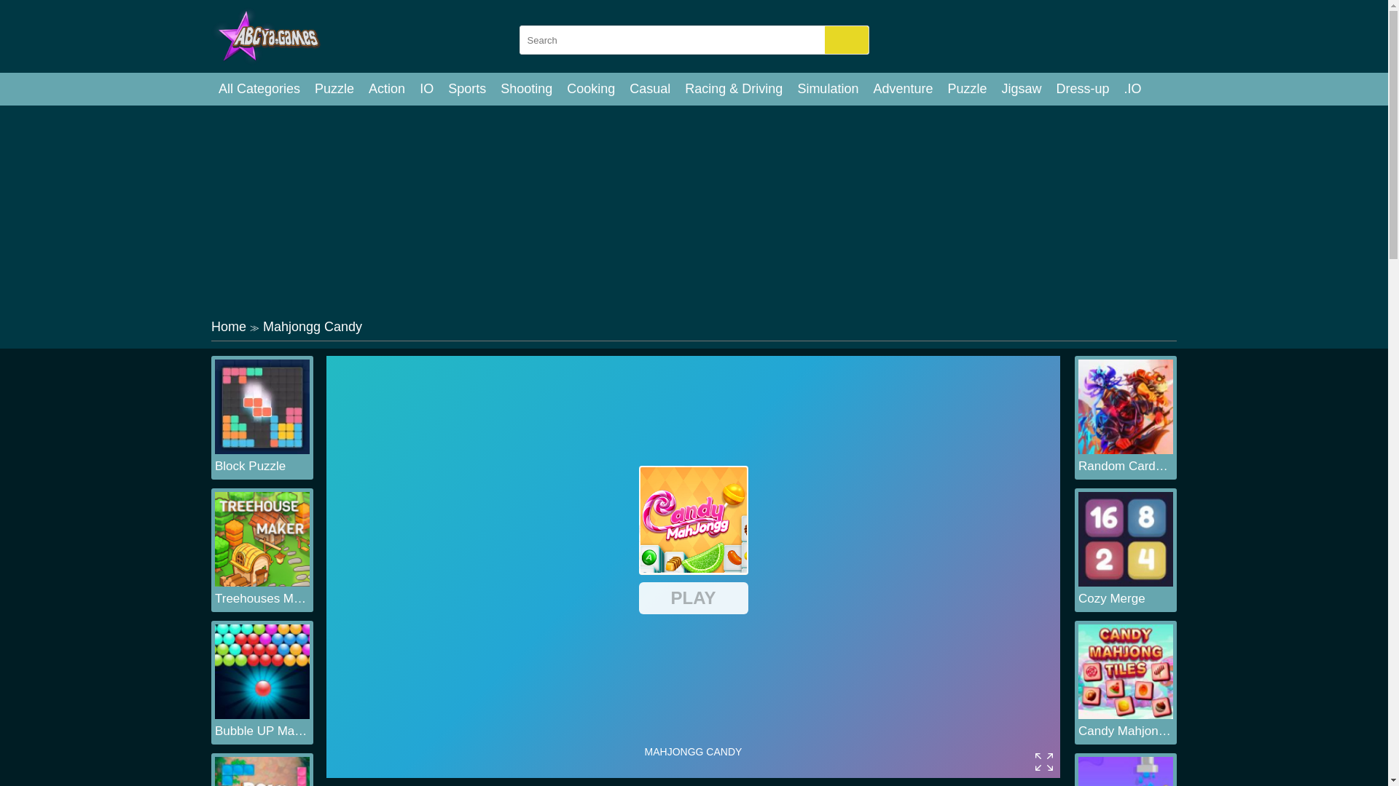 The height and width of the screenshot is (786, 1399). What do you see at coordinates (1083, 89) in the screenshot?
I see `Dress-up` at bounding box center [1083, 89].